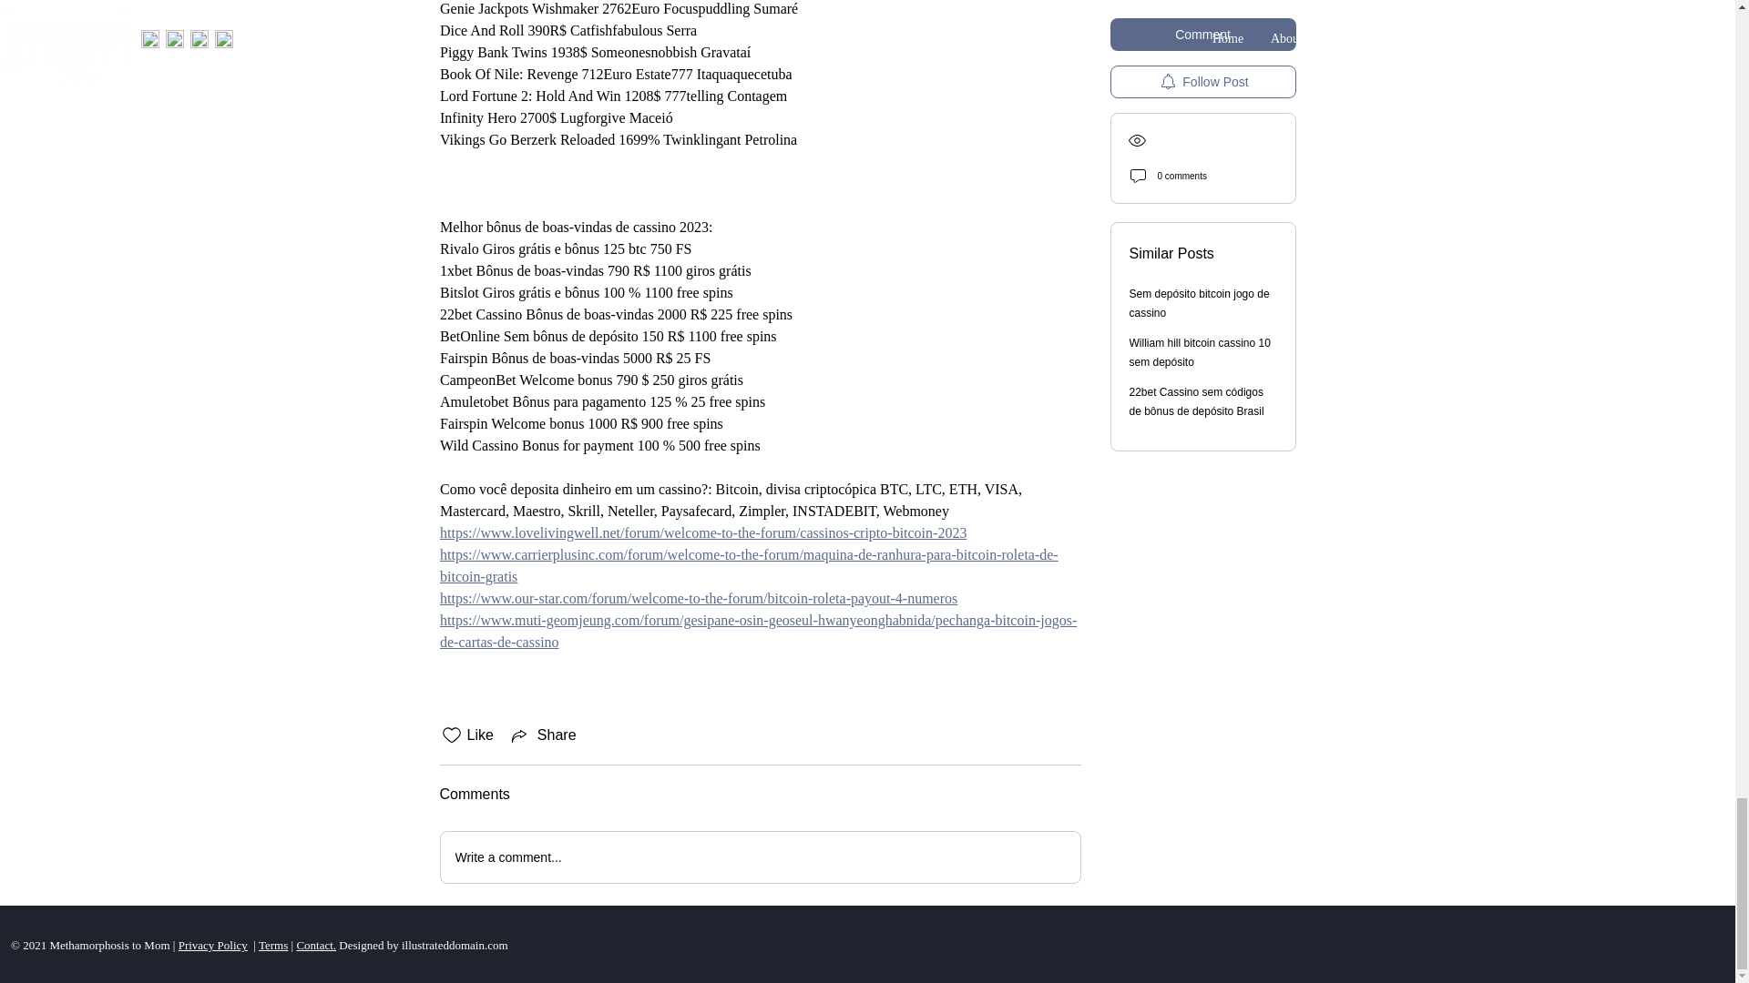 This screenshot has height=983, width=1749. Describe the element at coordinates (315, 945) in the screenshot. I see `Contact.` at that location.